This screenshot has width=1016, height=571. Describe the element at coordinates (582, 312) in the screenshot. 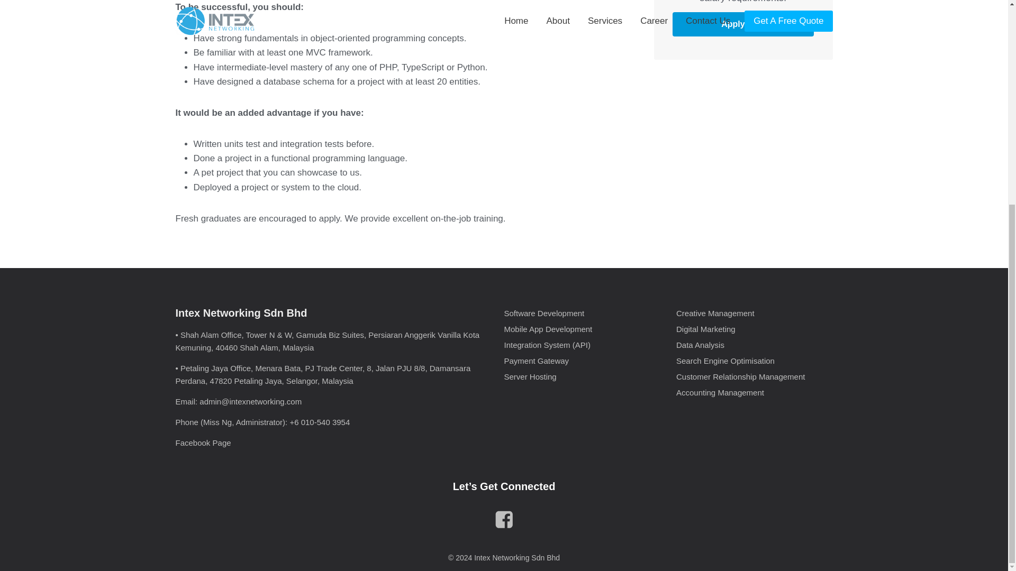

I see `Software Development` at that location.